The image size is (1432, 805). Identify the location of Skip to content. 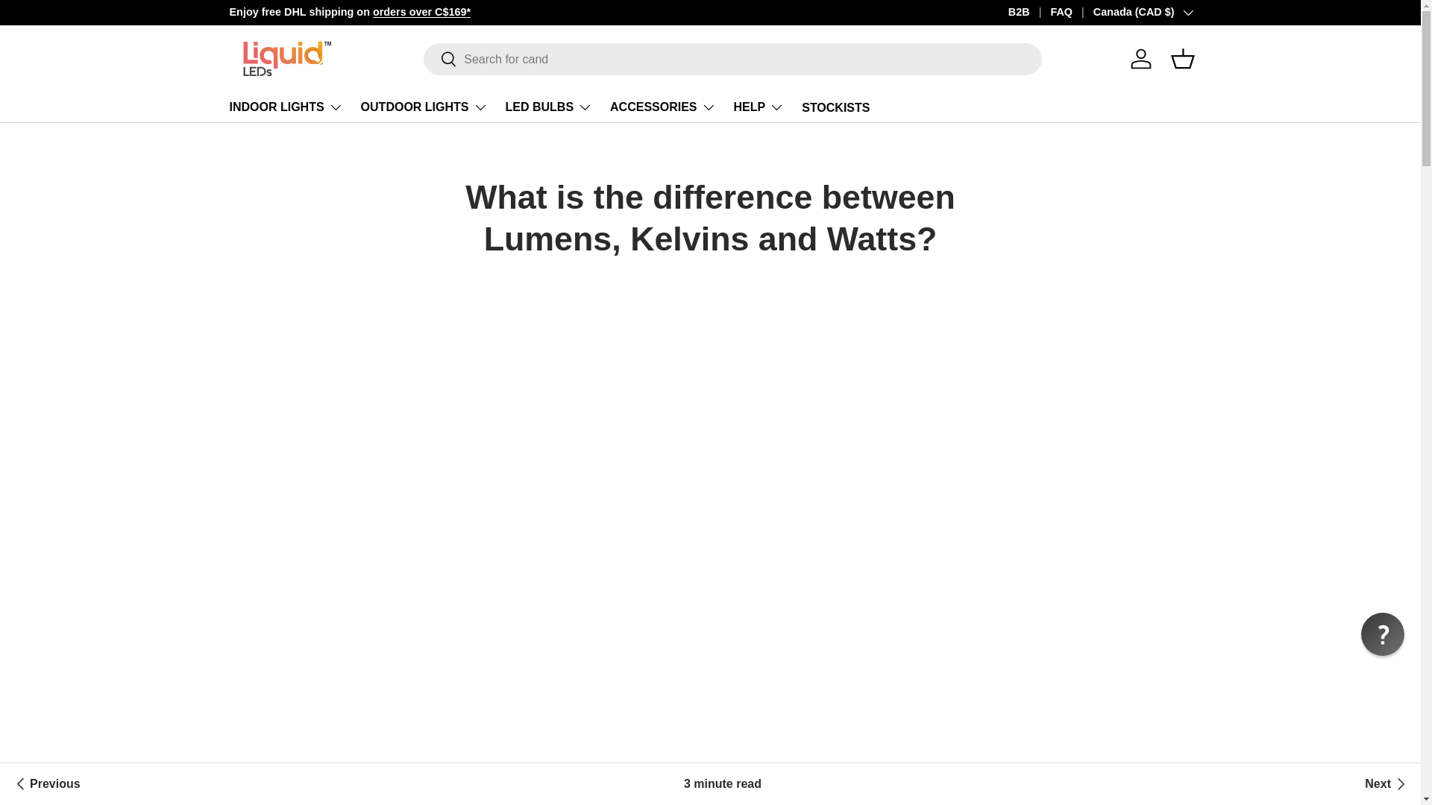
(68, 22).